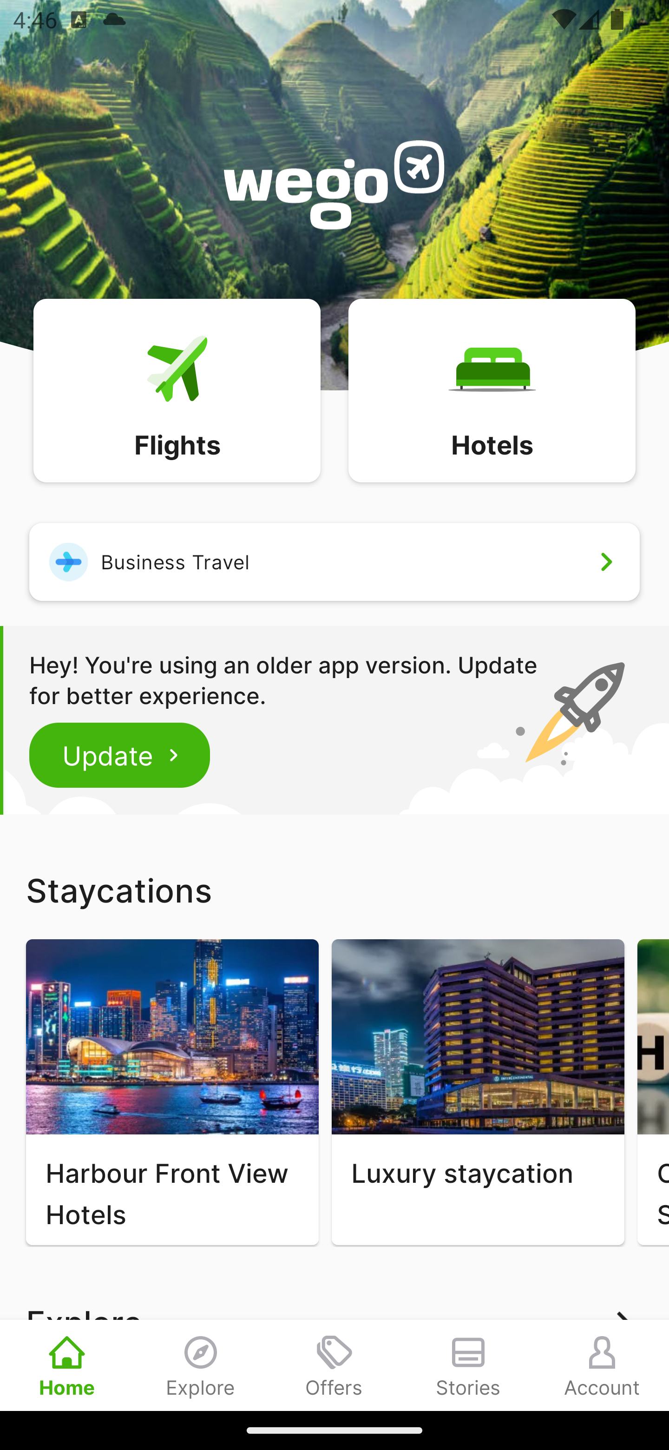 This screenshot has height=1450, width=669. What do you see at coordinates (201, 1365) in the screenshot?
I see `Explore` at bounding box center [201, 1365].